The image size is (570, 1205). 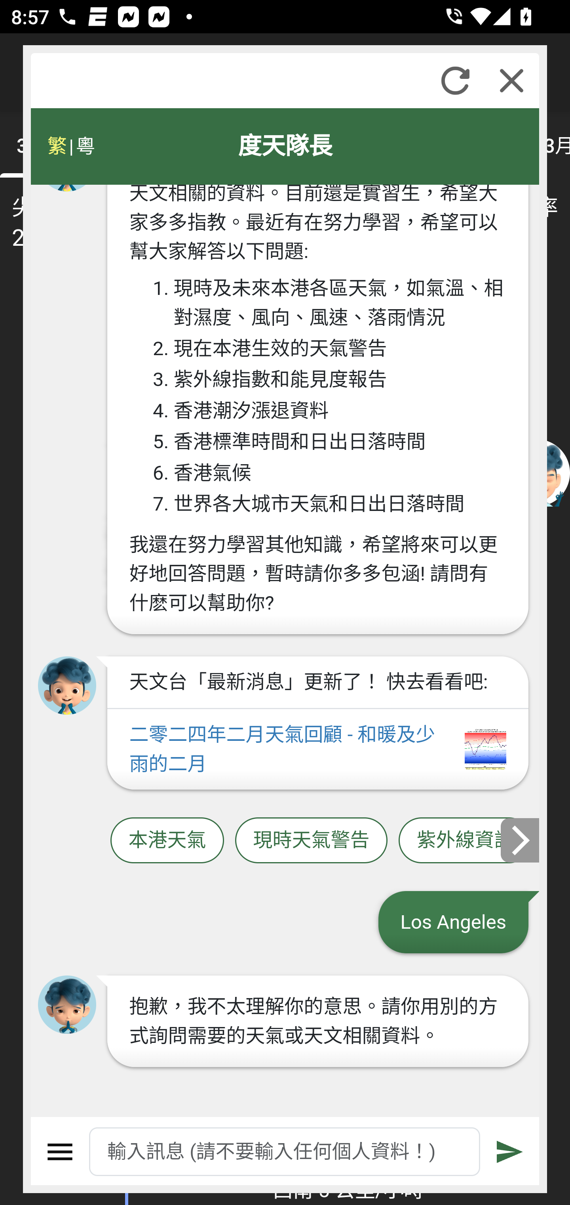 What do you see at coordinates (85, 146) in the screenshot?
I see `粵` at bounding box center [85, 146].